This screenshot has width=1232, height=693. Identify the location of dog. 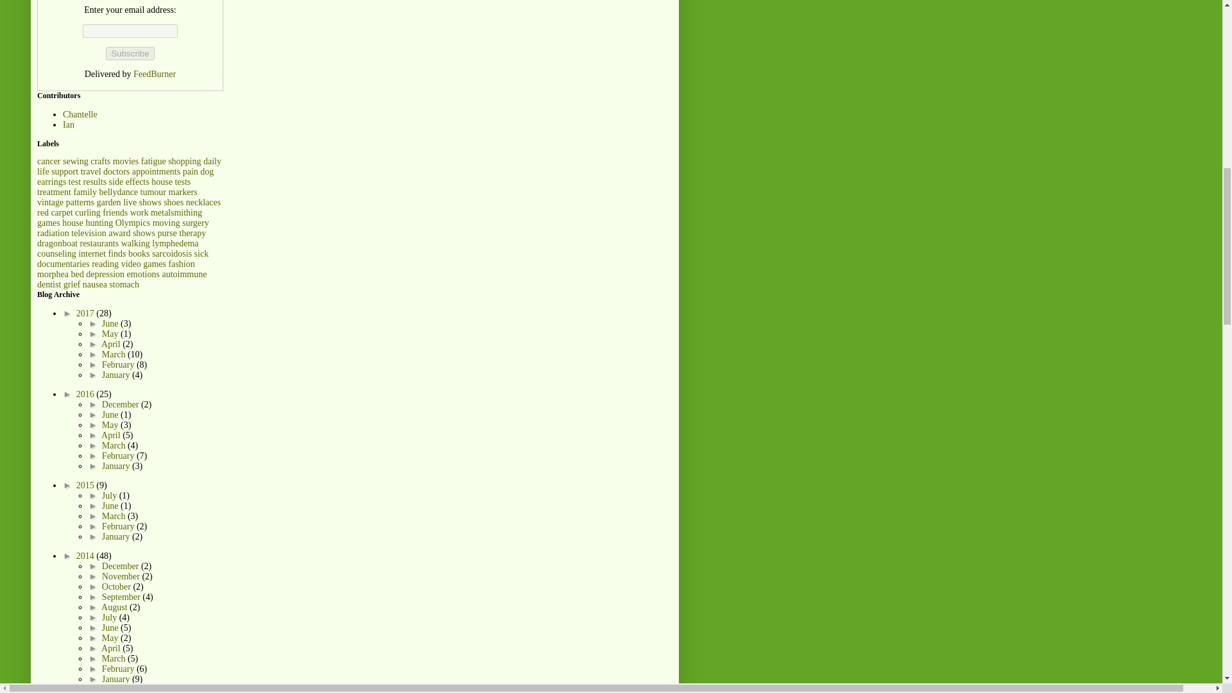
(207, 172).